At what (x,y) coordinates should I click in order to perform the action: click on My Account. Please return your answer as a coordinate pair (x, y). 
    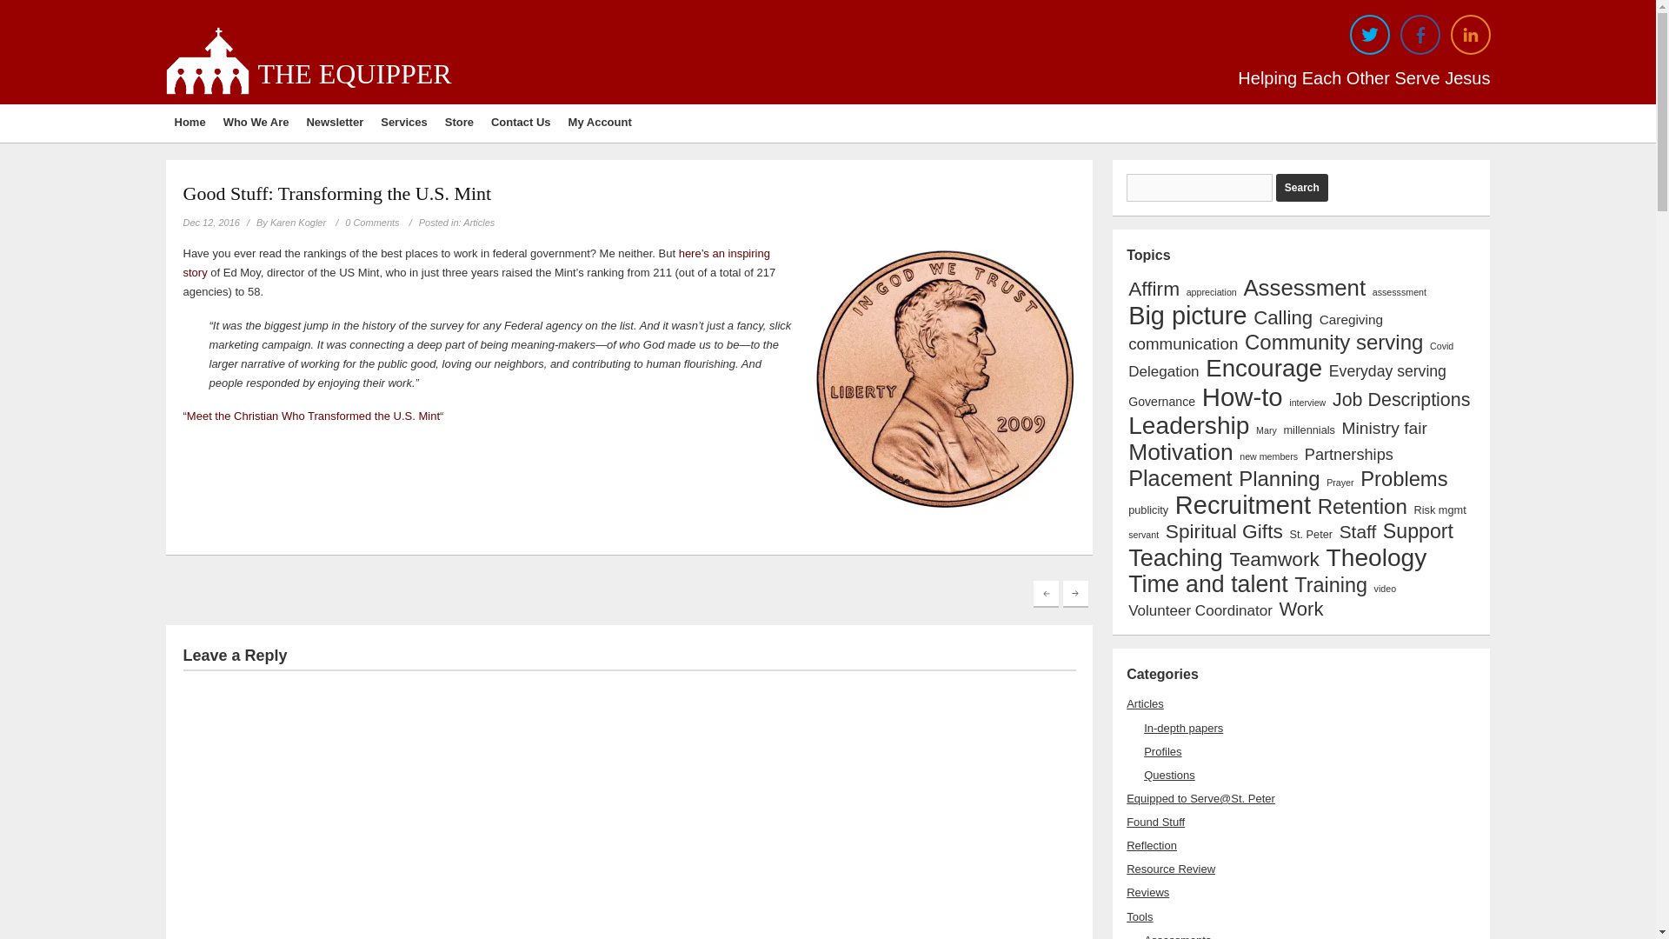
    Looking at the image, I should click on (600, 123).